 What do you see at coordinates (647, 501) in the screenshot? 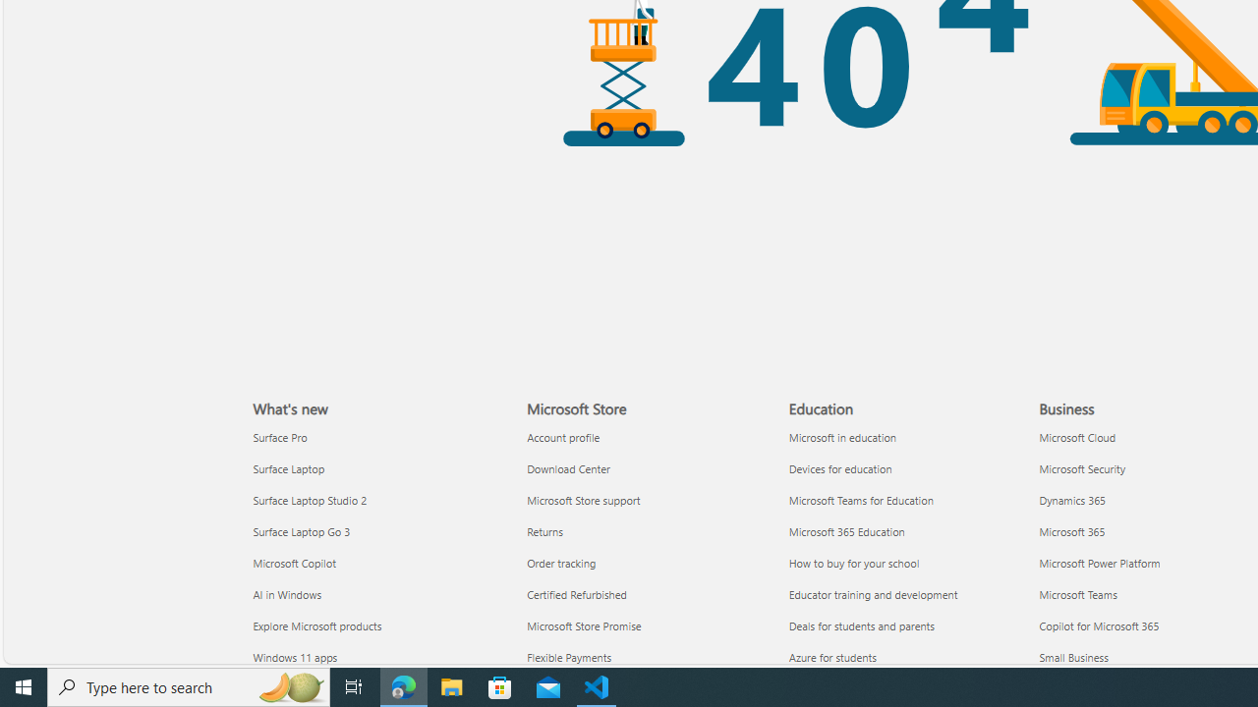
I see `Microsoft Store support` at bounding box center [647, 501].